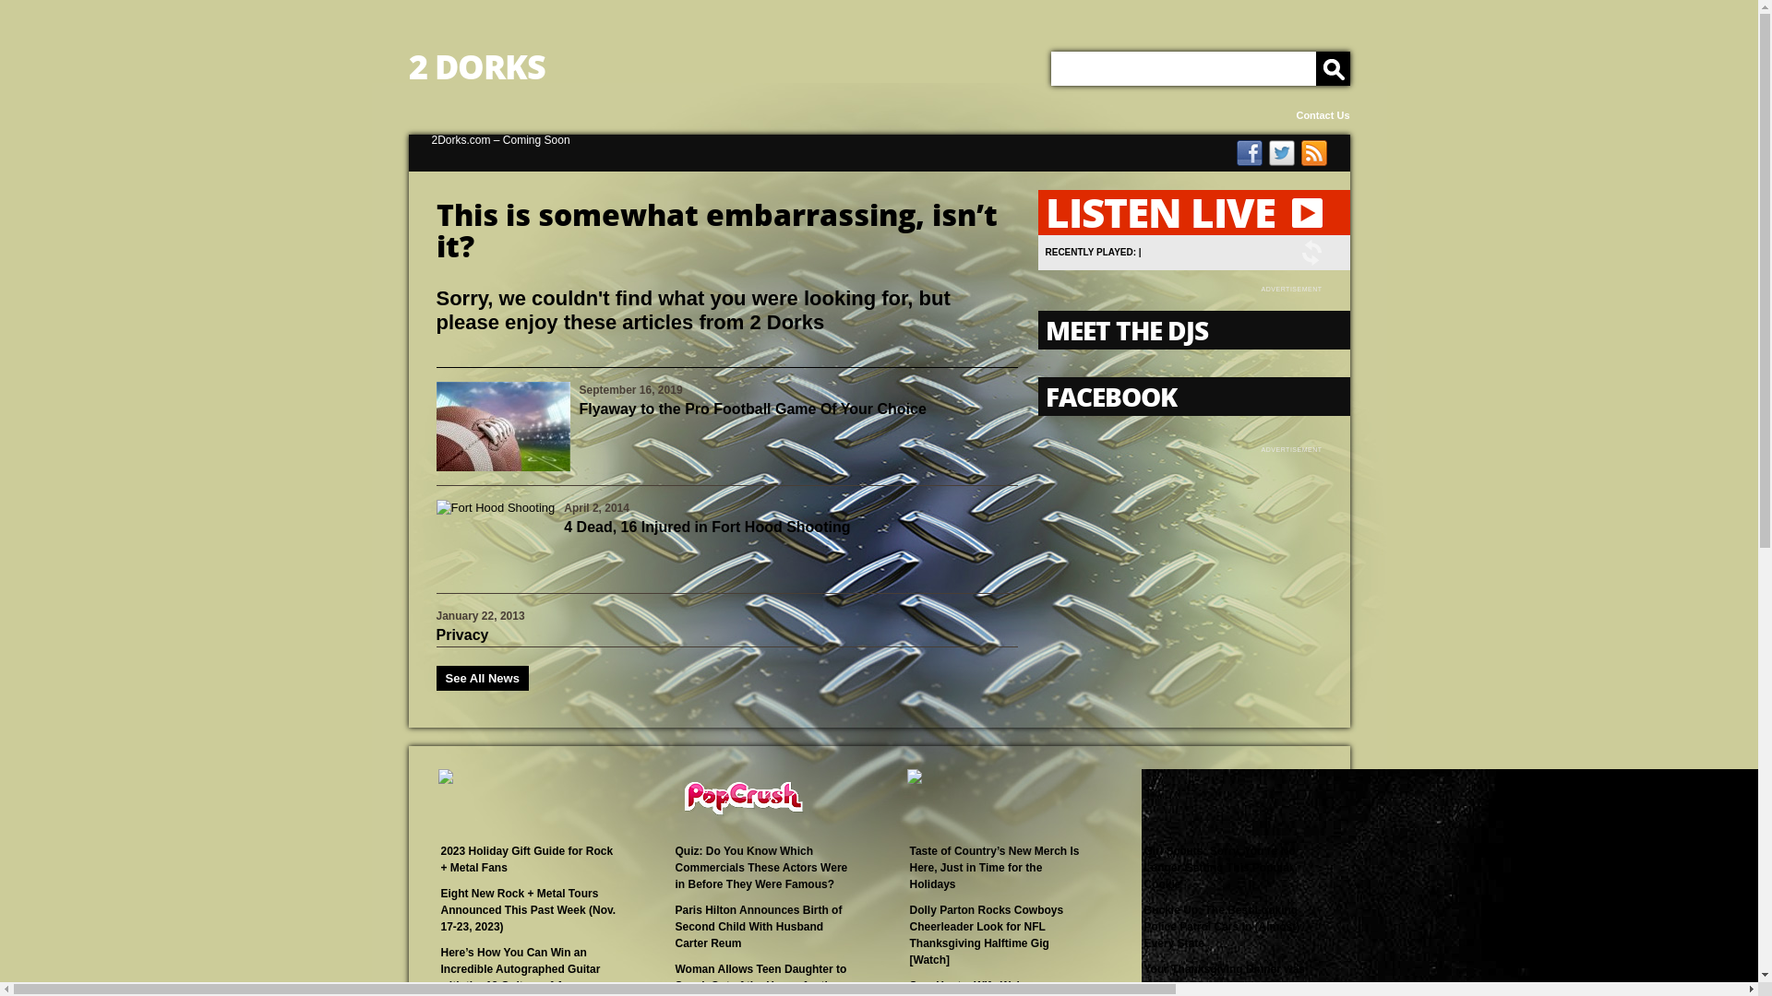 The width and height of the screenshot is (1772, 996). What do you see at coordinates (461, 634) in the screenshot?
I see `Privacy` at bounding box center [461, 634].